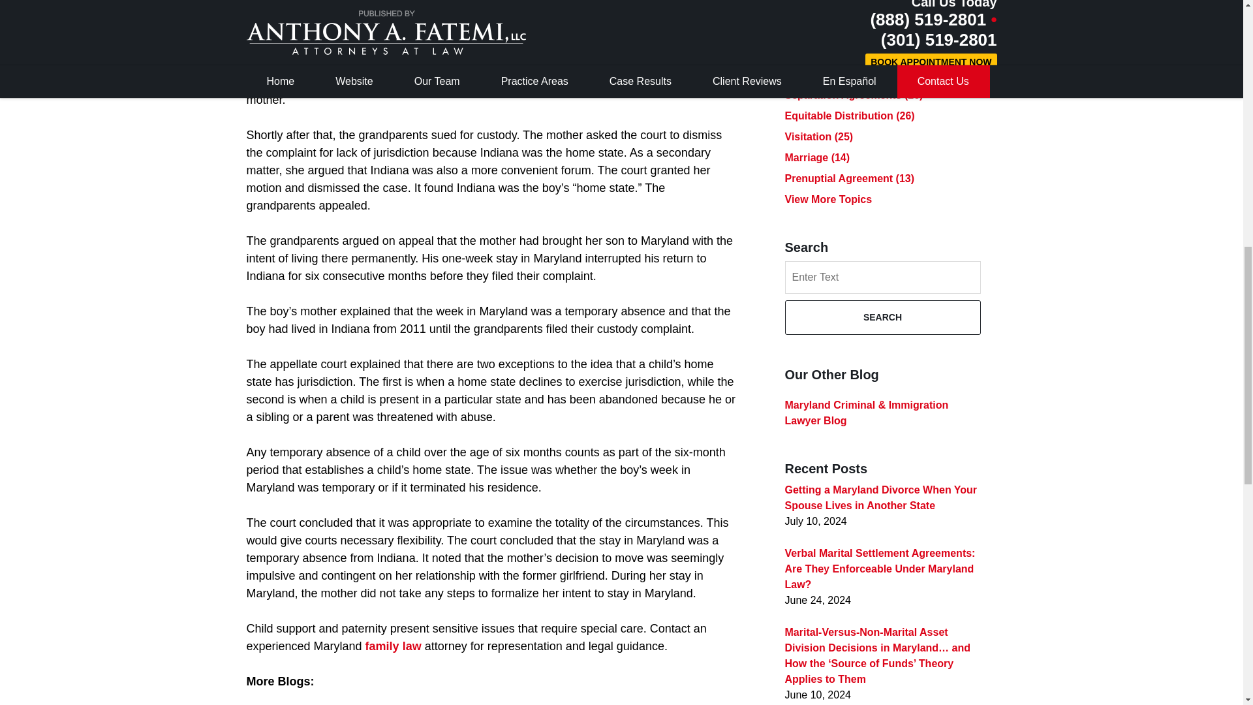  I want to click on family law, so click(393, 646).